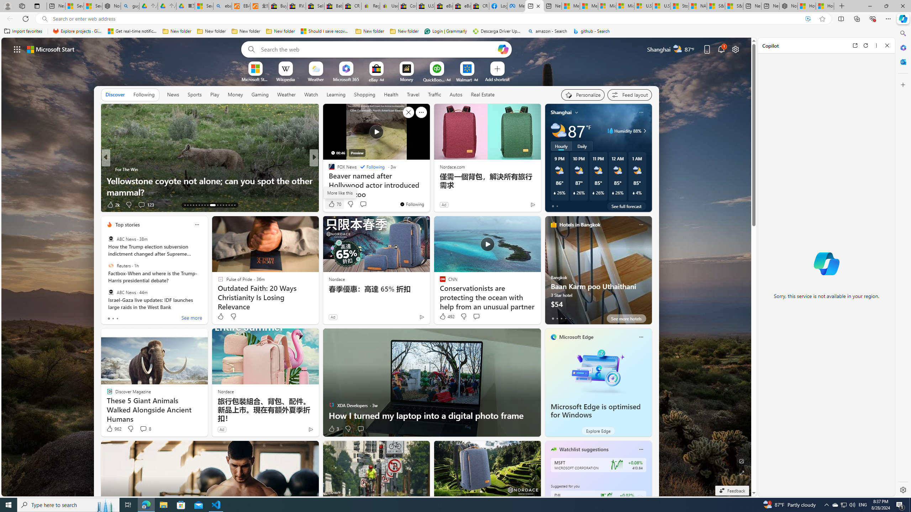 The image size is (911, 512). What do you see at coordinates (328, 180) in the screenshot?
I see `SlashGear` at bounding box center [328, 180].